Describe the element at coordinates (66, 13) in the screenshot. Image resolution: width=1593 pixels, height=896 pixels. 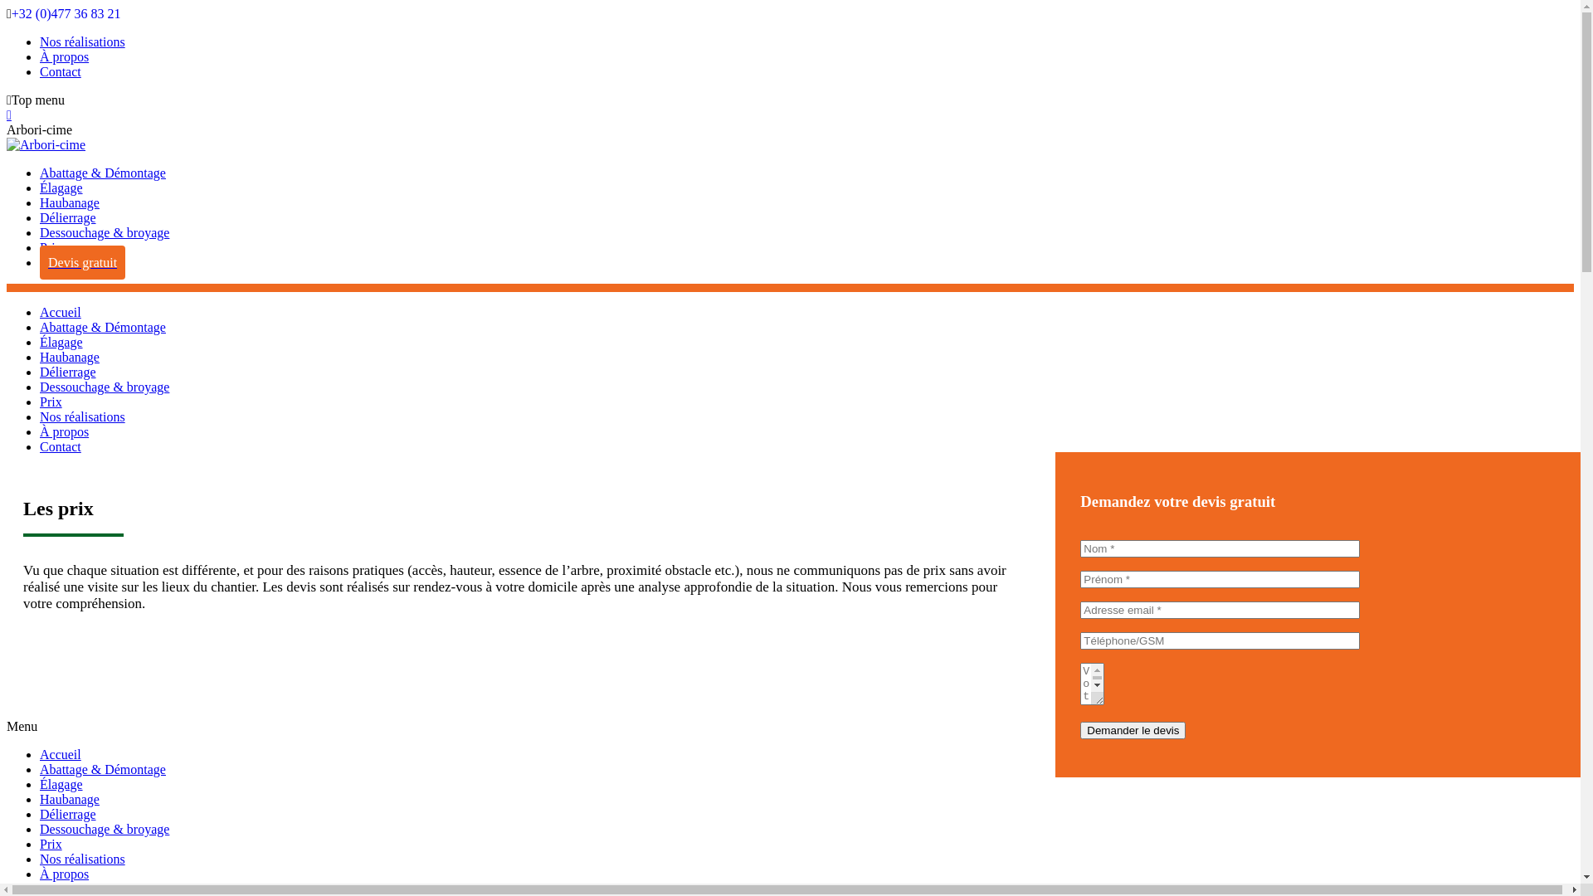
I see `+32 (0)477 36 83 21` at that location.